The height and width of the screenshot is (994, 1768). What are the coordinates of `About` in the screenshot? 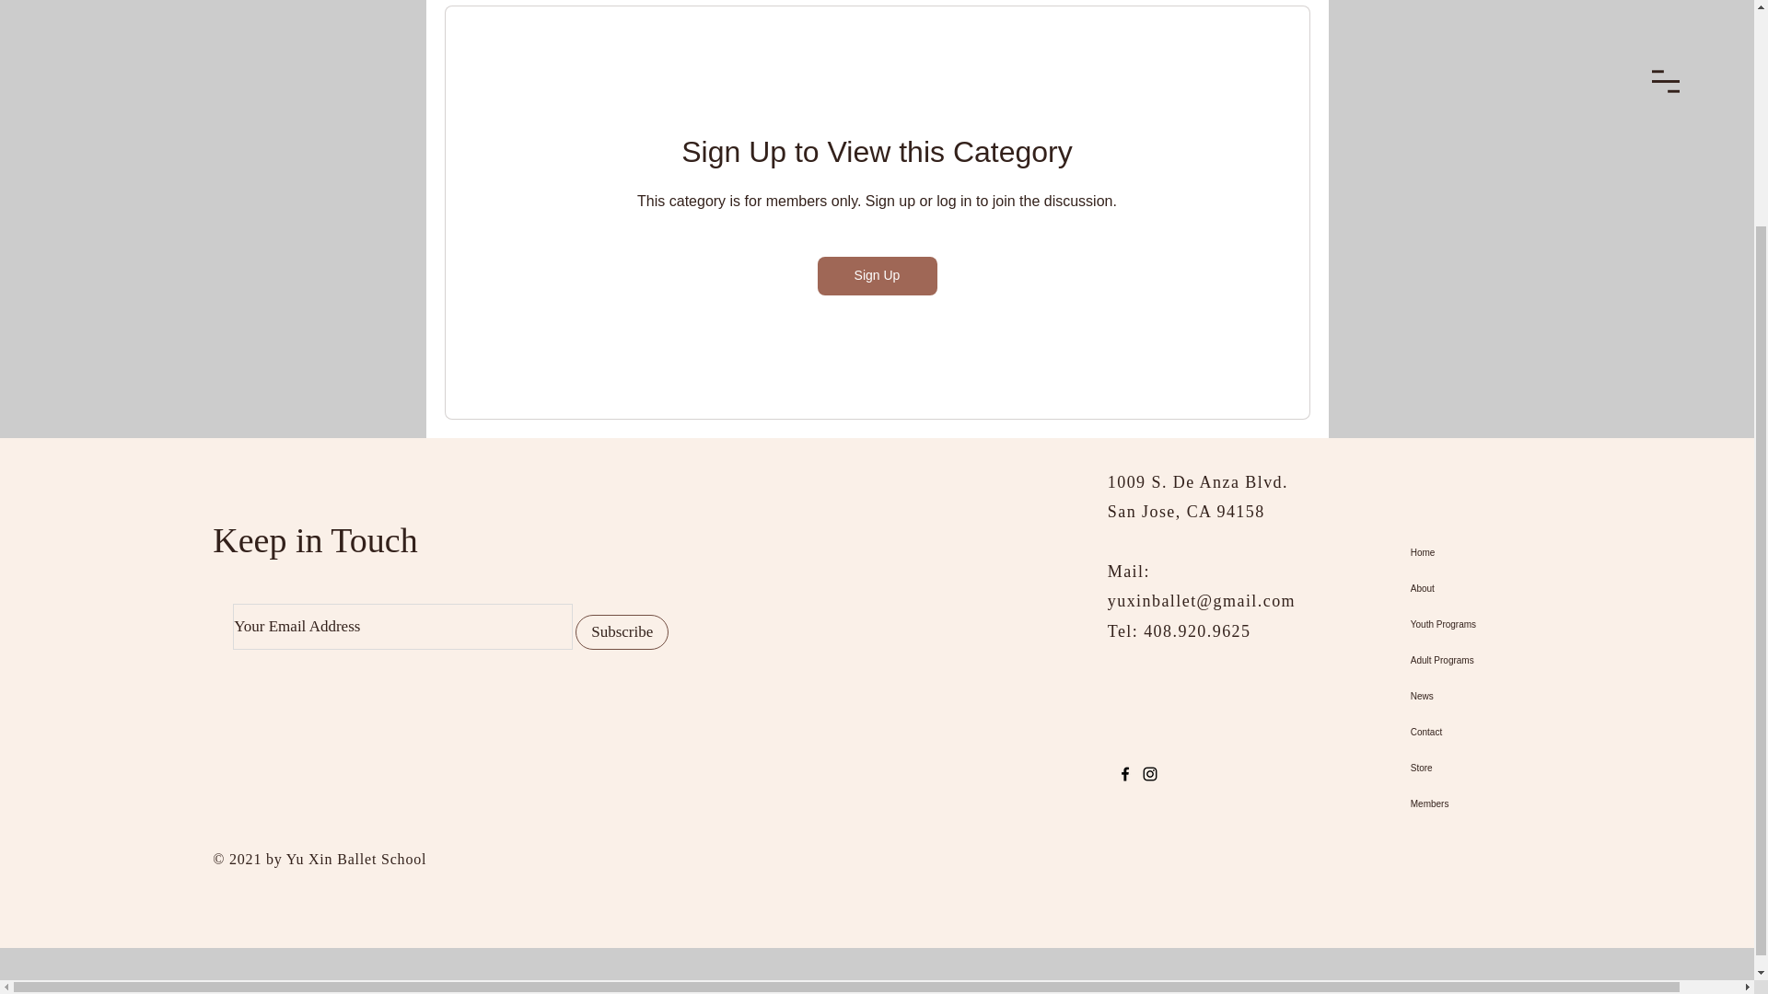 It's located at (1506, 587).